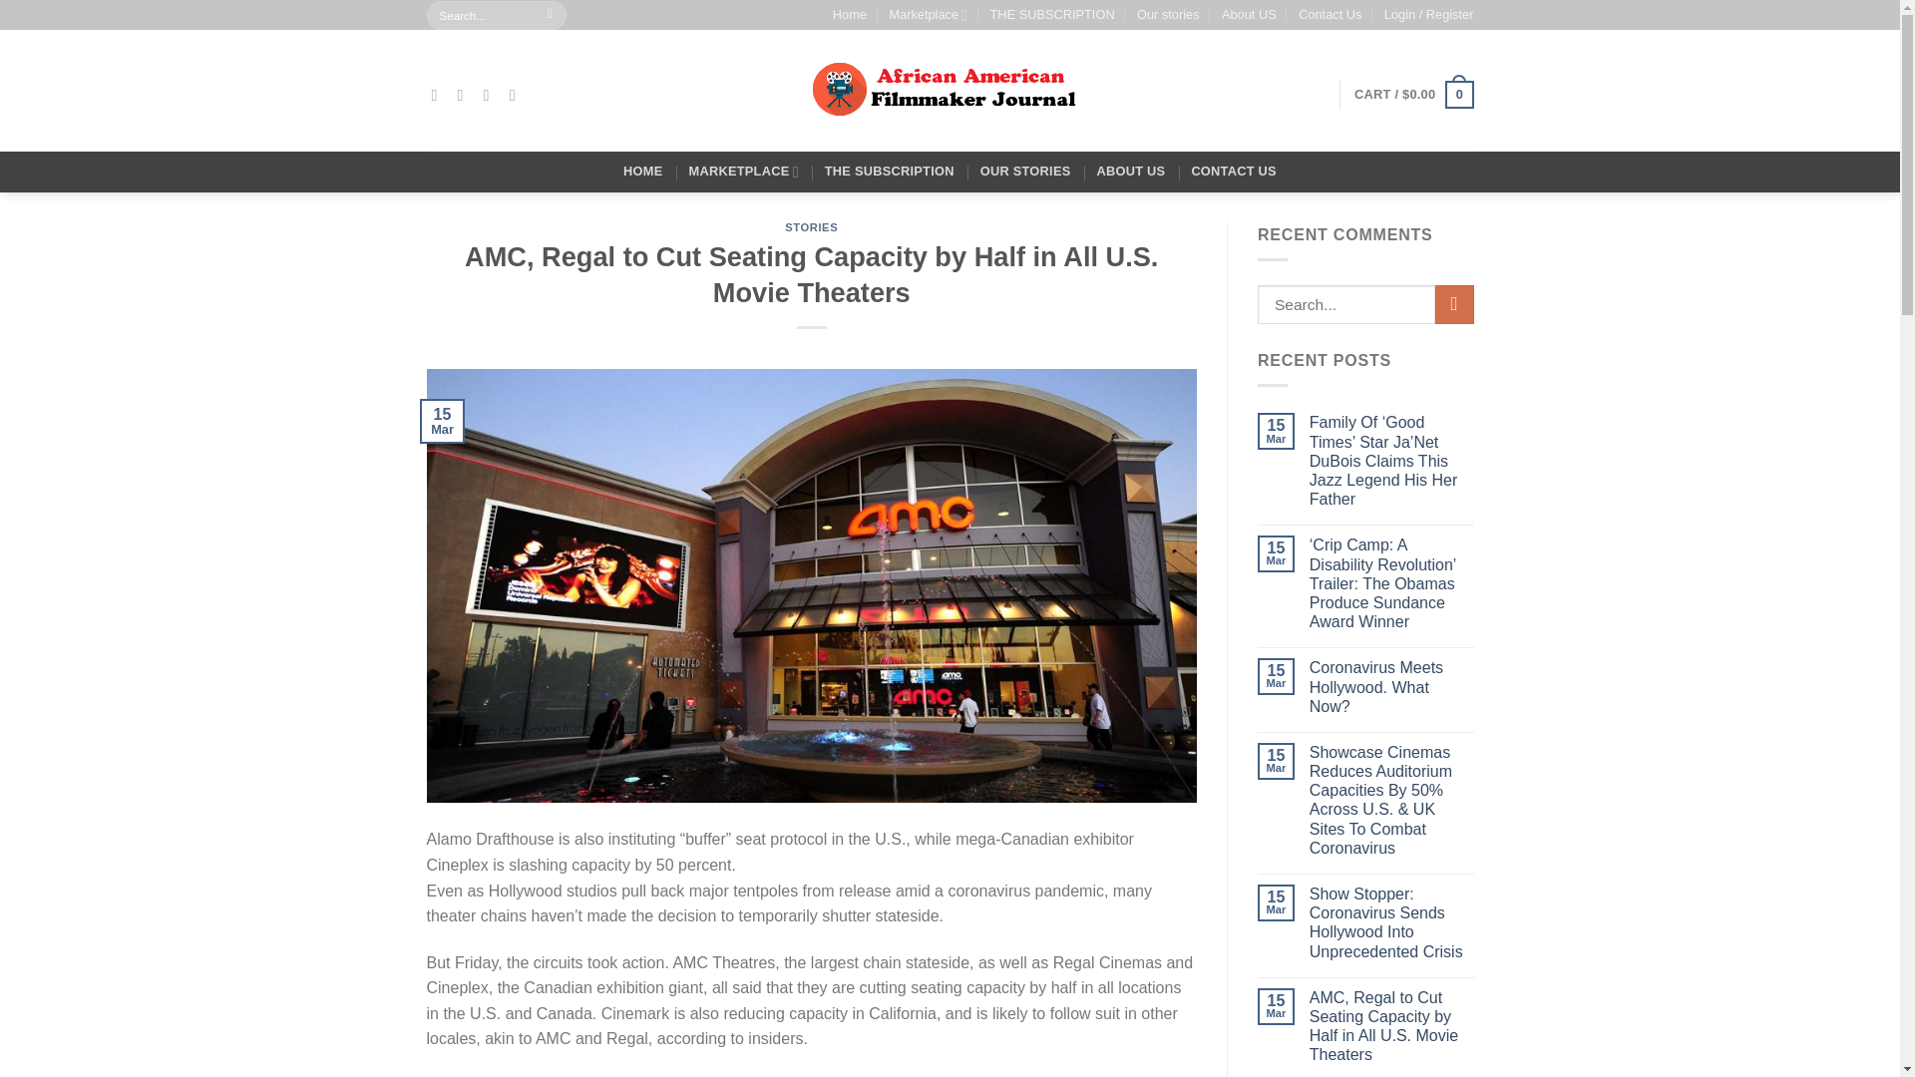 The width and height of the screenshot is (1915, 1077). Describe the element at coordinates (1249, 15) in the screenshot. I see `About US` at that location.